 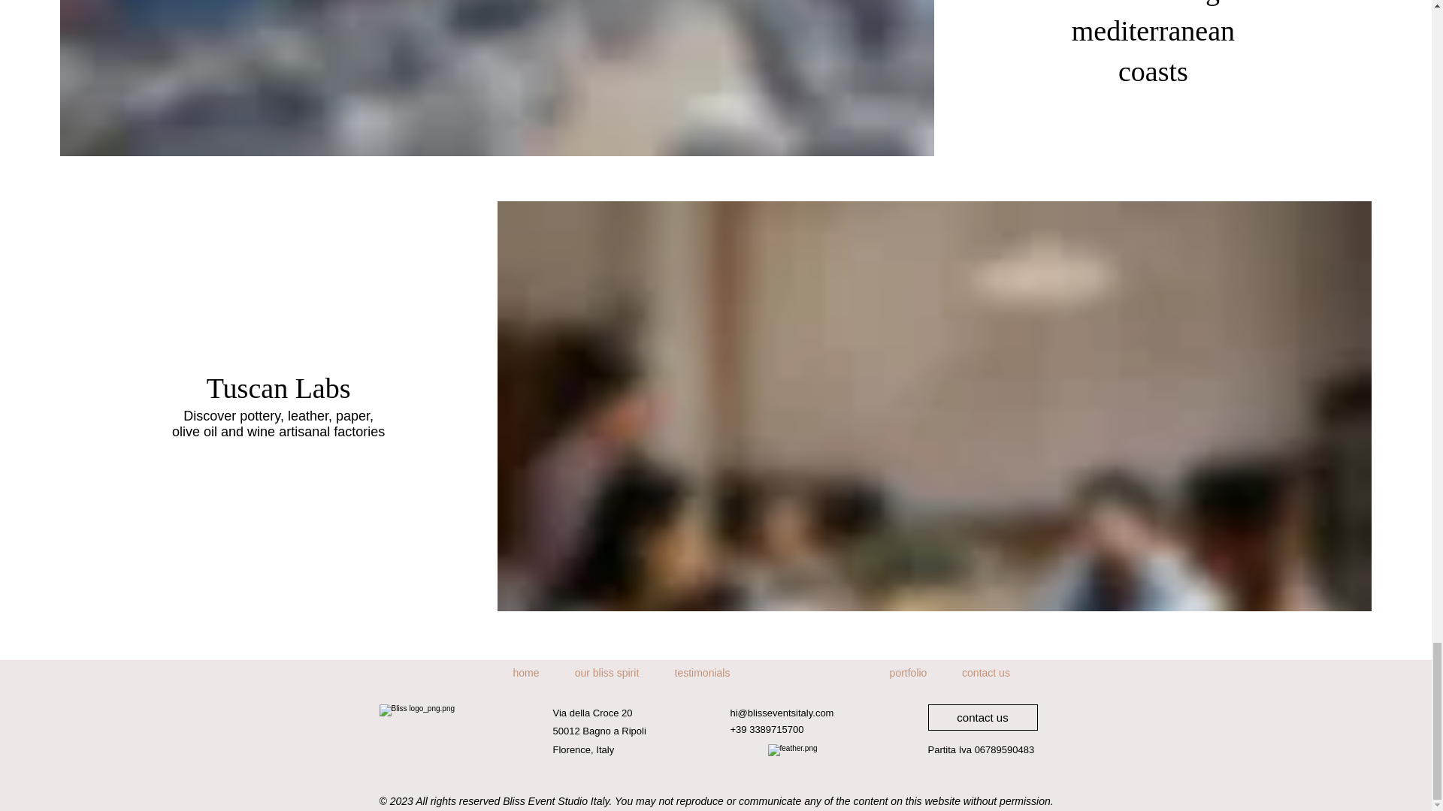 What do you see at coordinates (526, 673) in the screenshot?
I see `home` at bounding box center [526, 673].